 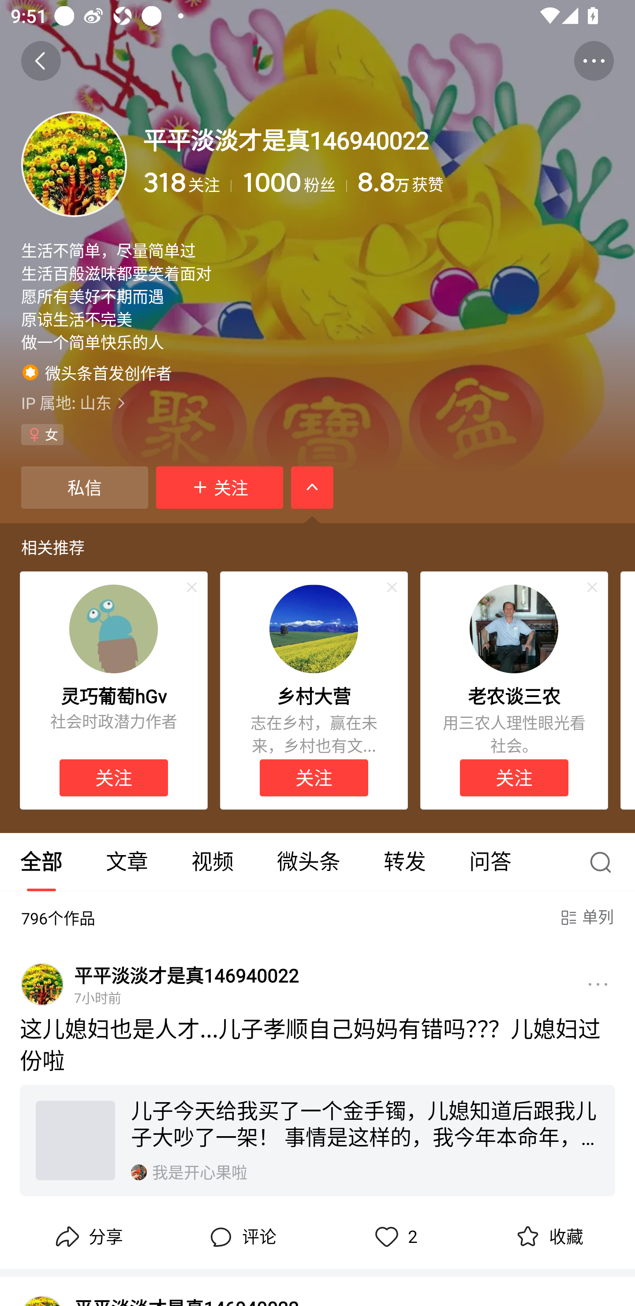 What do you see at coordinates (490, 862) in the screenshot?
I see `问答` at bounding box center [490, 862].